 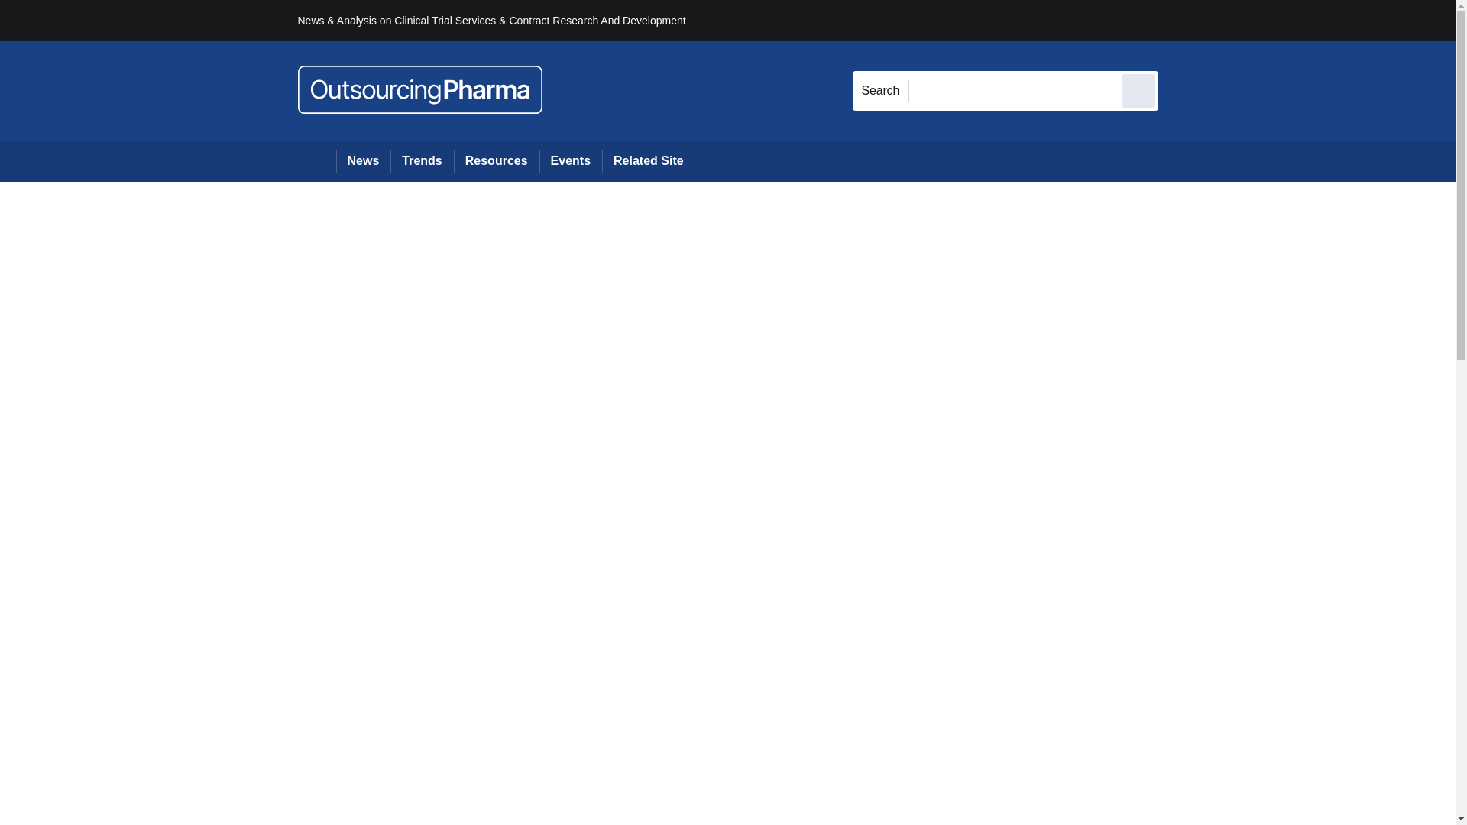 What do you see at coordinates (1260, 20) in the screenshot?
I see `REGISTER` at bounding box center [1260, 20].